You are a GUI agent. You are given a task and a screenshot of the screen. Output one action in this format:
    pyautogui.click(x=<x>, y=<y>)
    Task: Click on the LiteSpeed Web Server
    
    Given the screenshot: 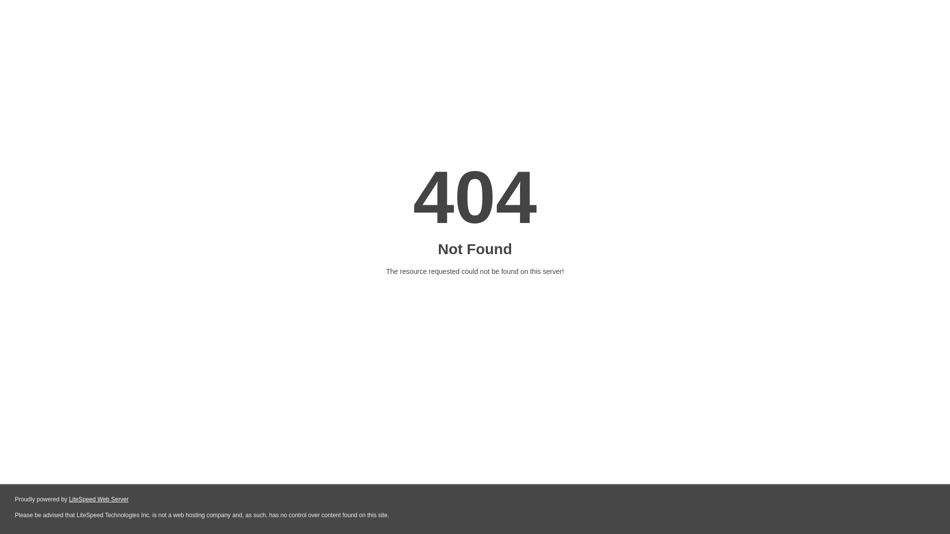 What is the action you would take?
    pyautogui.click(x=99, y=499)
    